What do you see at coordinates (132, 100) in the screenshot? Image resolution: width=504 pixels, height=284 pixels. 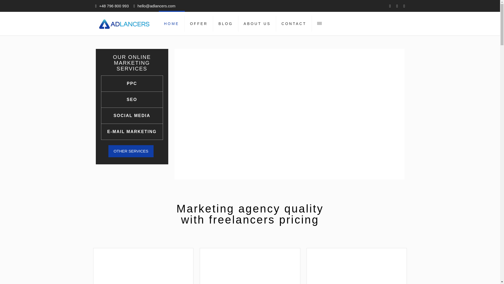 I see `SEO` at bounding box center [132, 100].